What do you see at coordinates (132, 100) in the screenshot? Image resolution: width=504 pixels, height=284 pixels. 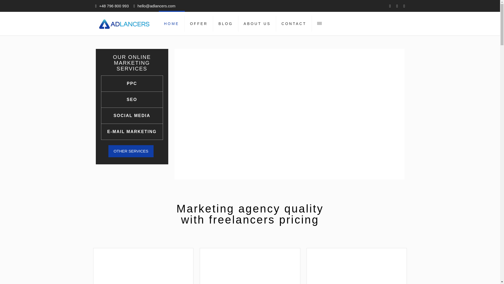 I see `SEO` at bounding box center [132, 100].